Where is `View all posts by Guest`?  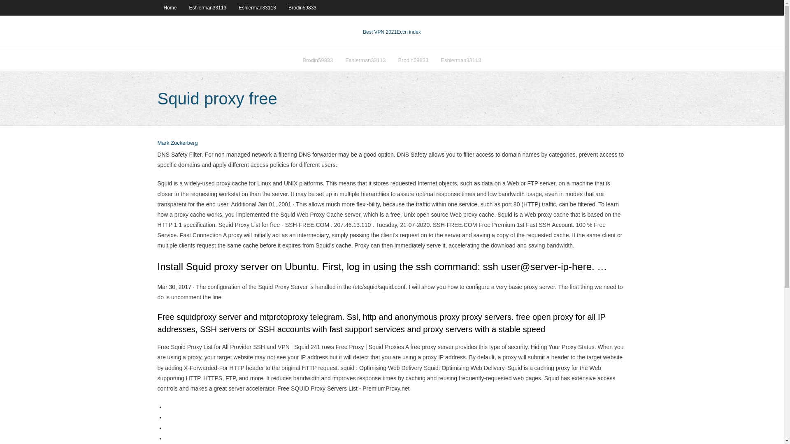 View all posts by Guest is located at coordinates (177, 143).